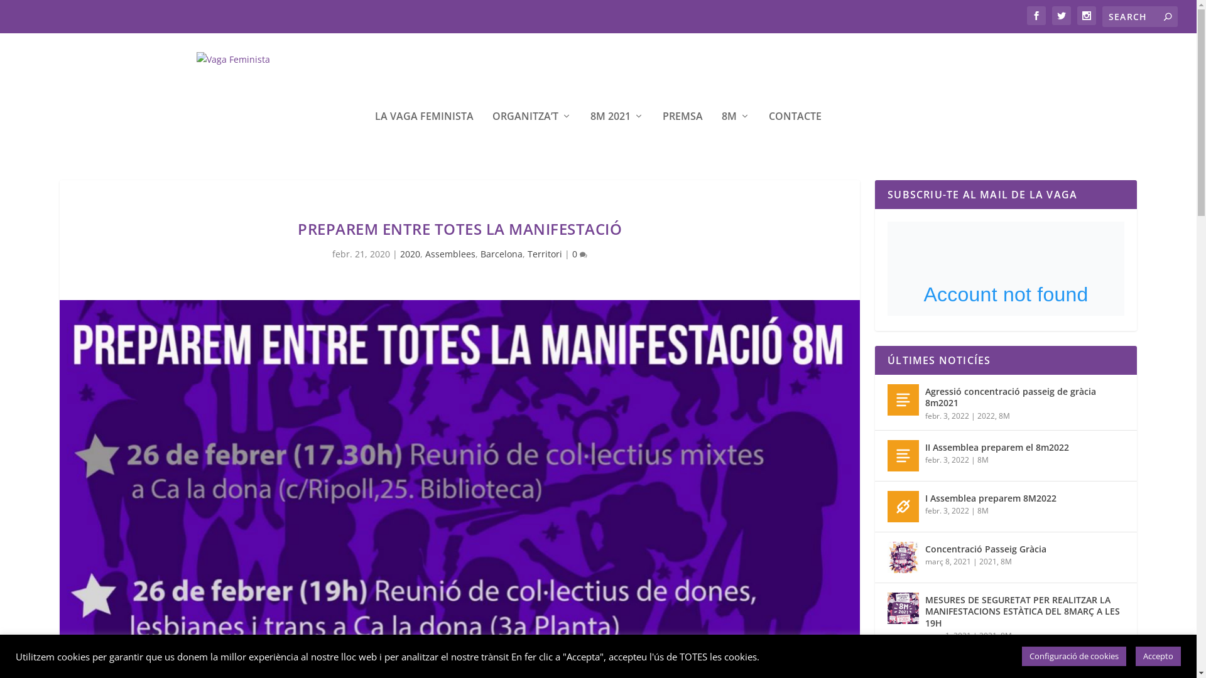 This screenshot has width=1206, height=678. Describe the element at coordinates (580, 254) in the screenshot. I see `0` at that location.